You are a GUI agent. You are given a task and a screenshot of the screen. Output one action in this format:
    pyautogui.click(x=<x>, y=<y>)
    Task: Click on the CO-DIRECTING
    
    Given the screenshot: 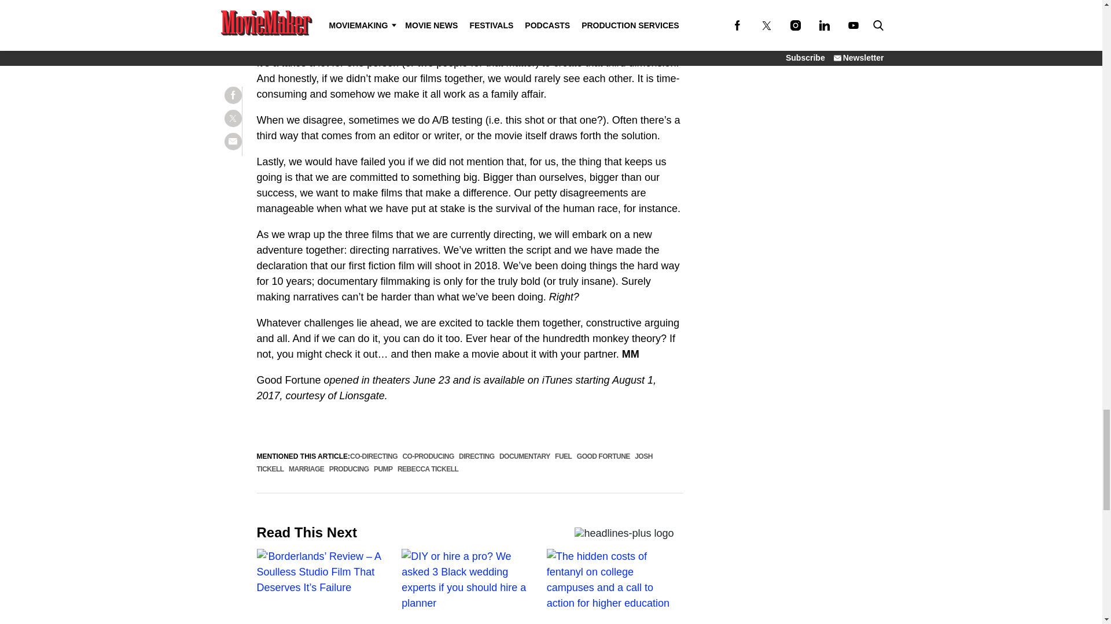 What is the action you would take?
    pyautogui.click(x=374, y=456)
    